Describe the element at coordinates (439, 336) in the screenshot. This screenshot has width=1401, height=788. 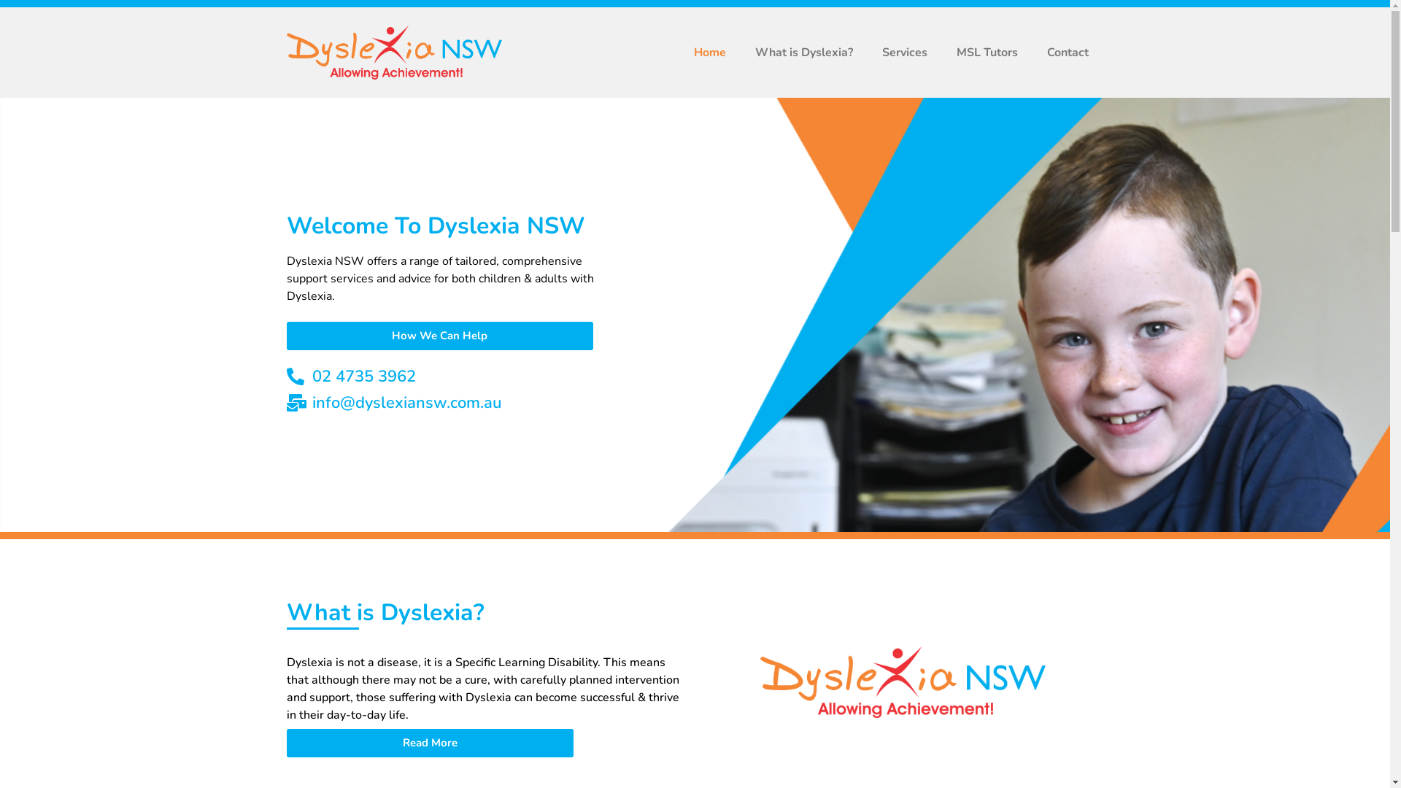
I see `How We Can Help` at that location.